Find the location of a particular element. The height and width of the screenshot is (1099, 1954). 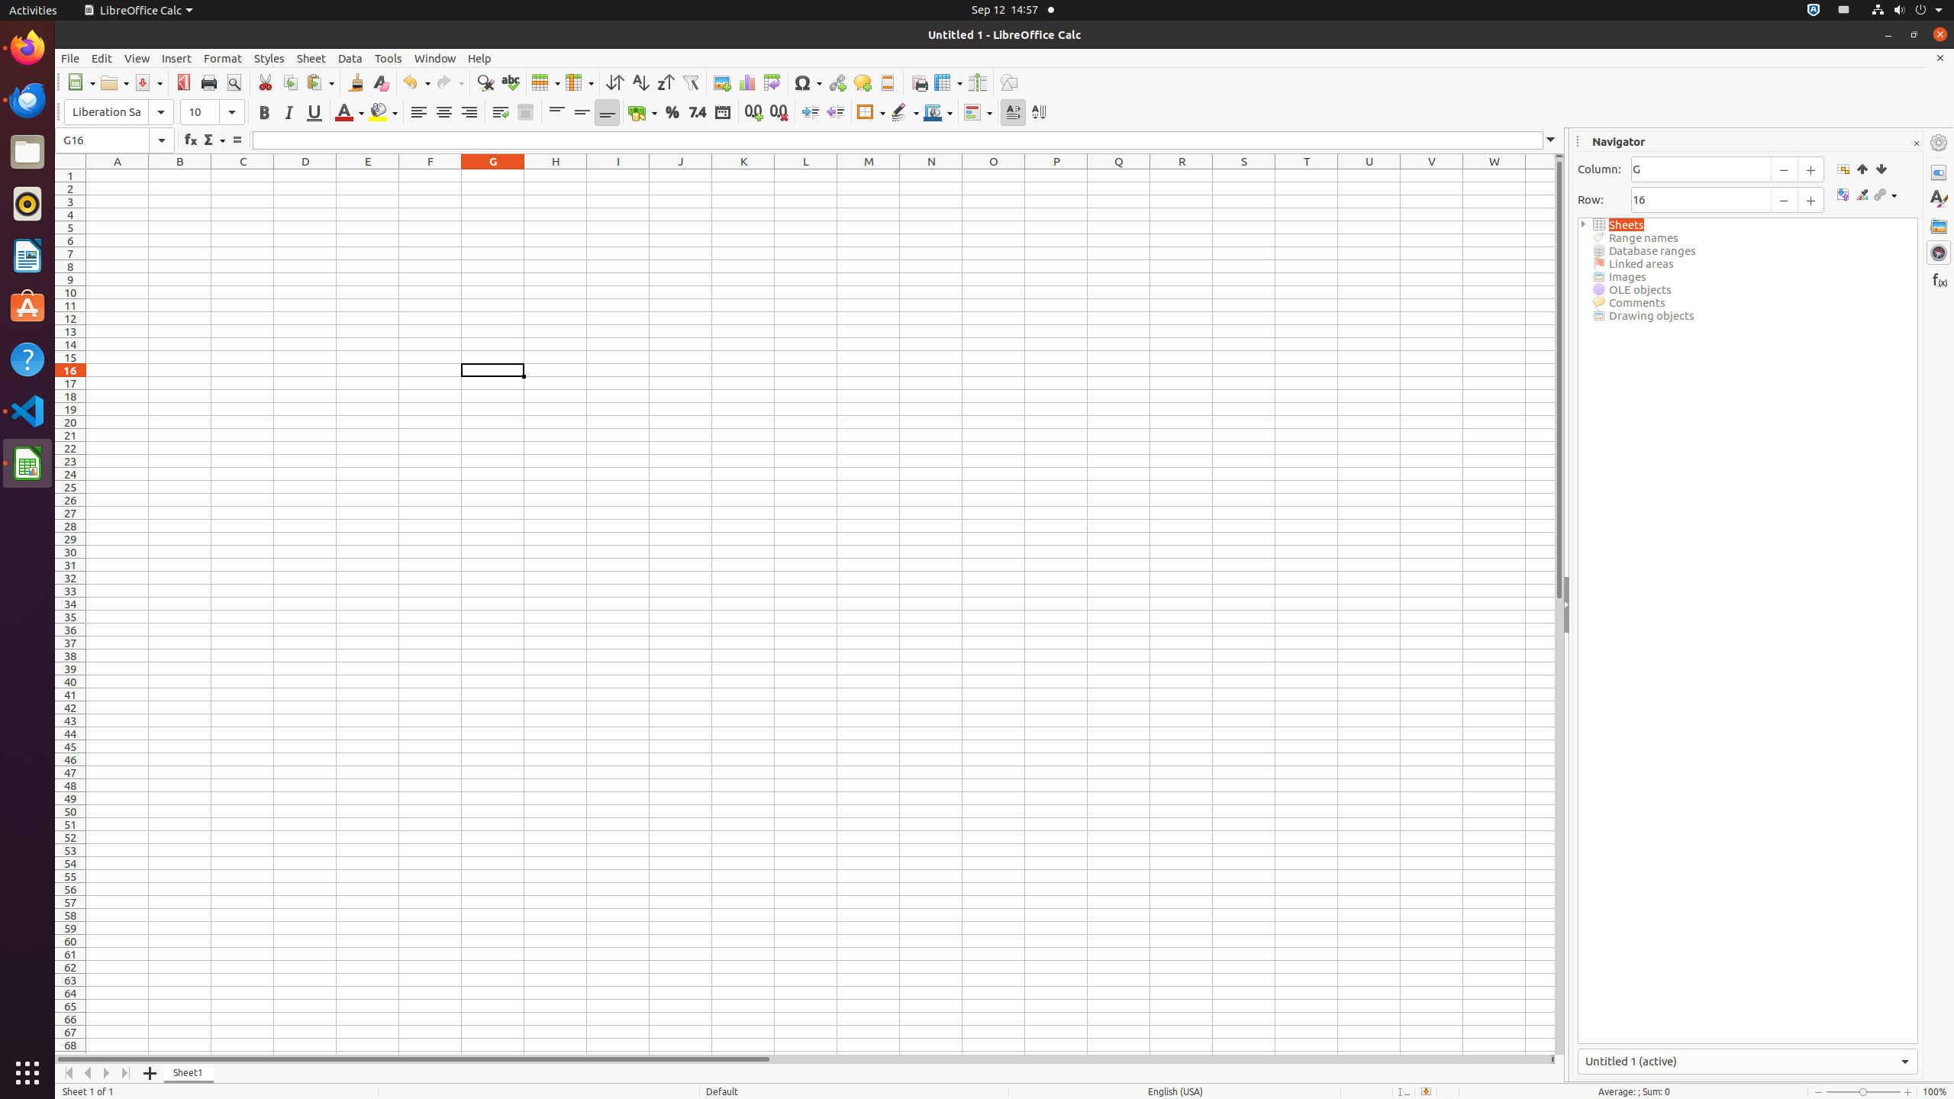

O1 is located at coordinates (994, 176).